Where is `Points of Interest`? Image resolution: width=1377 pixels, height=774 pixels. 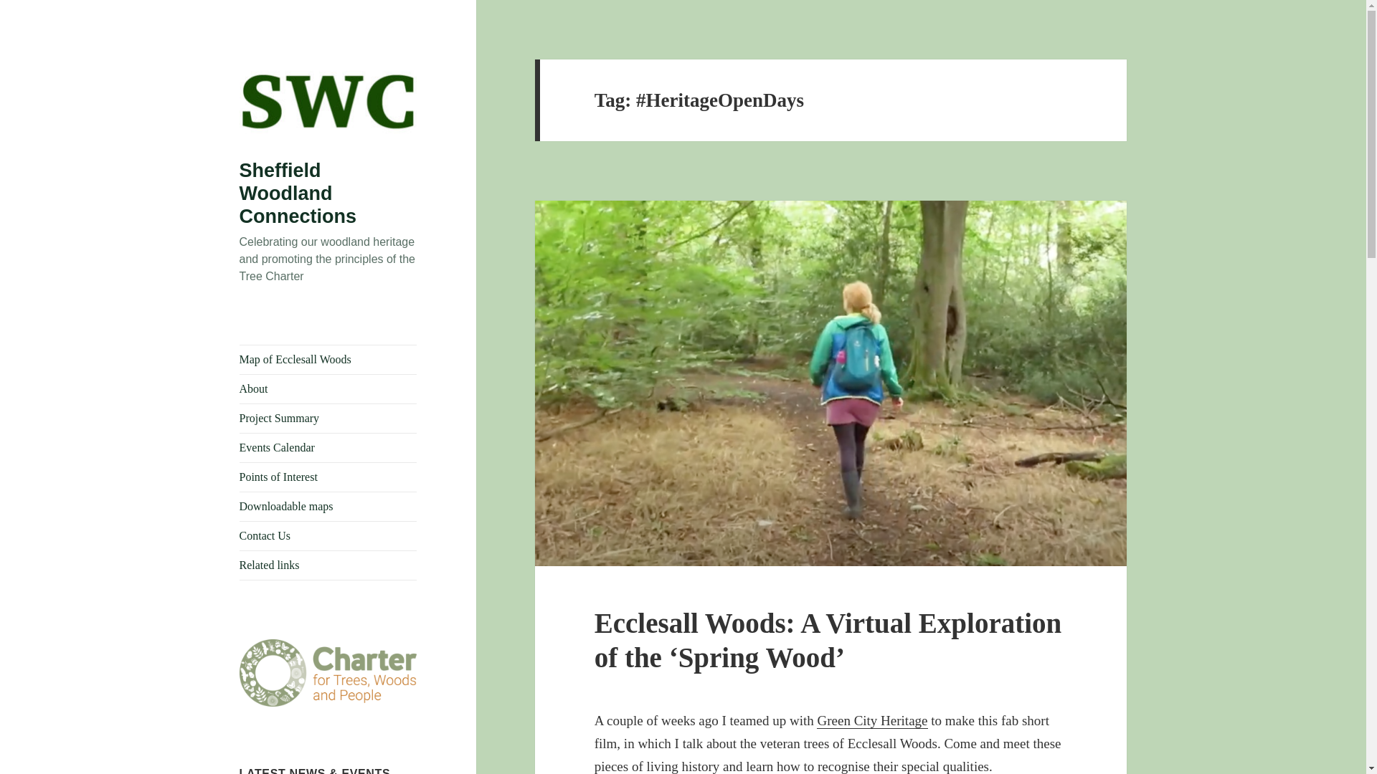 Points of Interest is located at coordinates (328, 477).